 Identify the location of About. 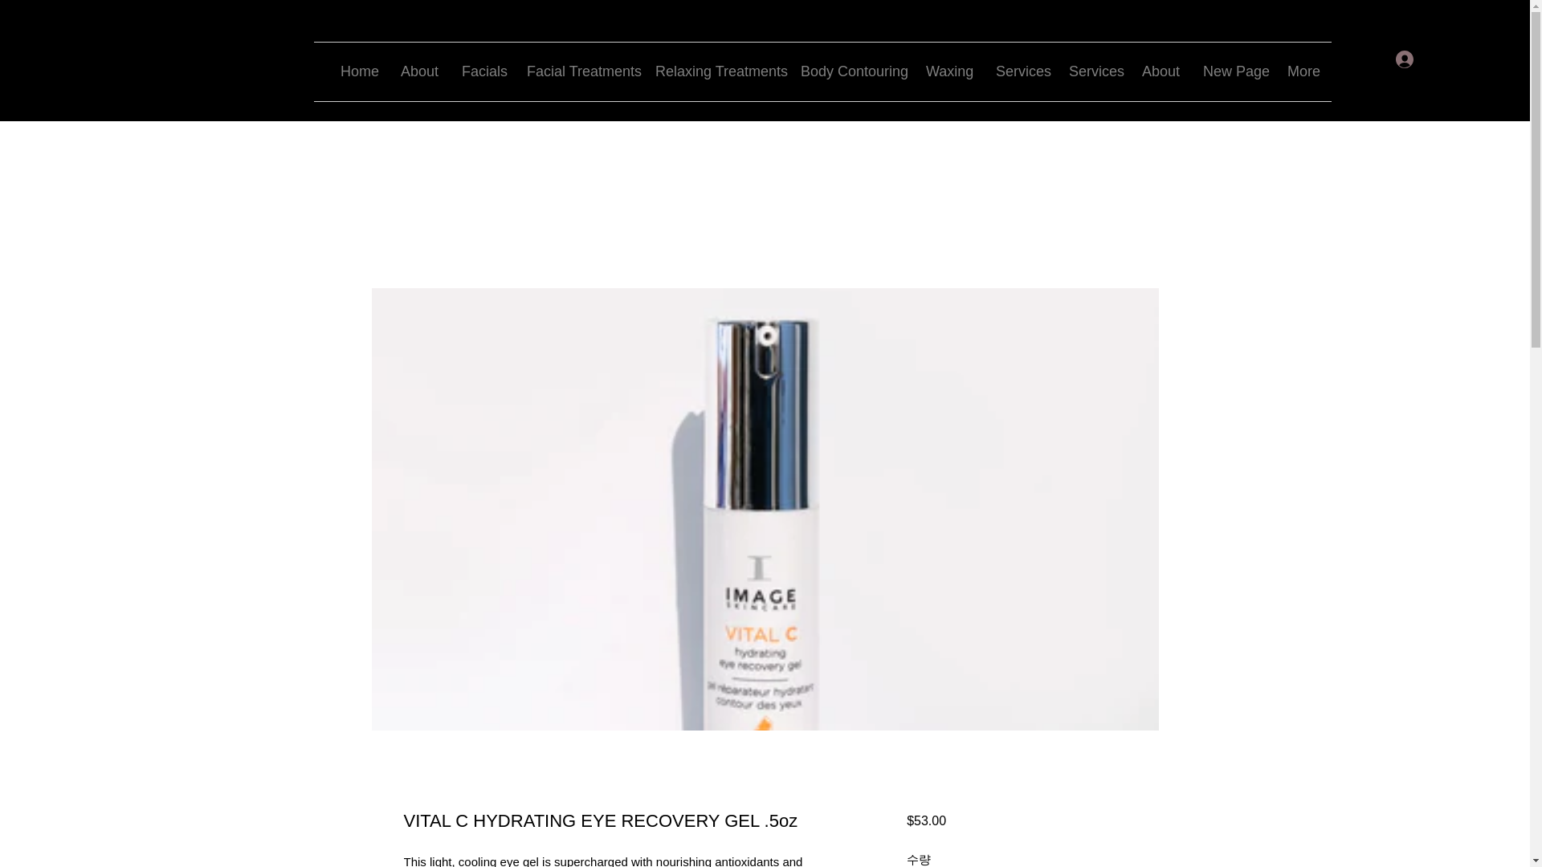
(419, 71).